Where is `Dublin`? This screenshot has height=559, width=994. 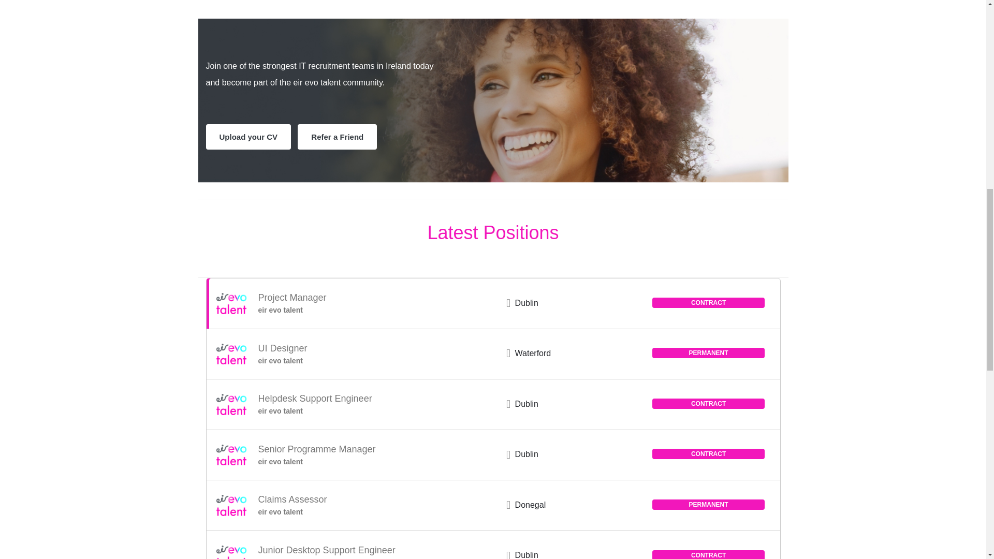 Dublin is located at coordinates (527, 454).